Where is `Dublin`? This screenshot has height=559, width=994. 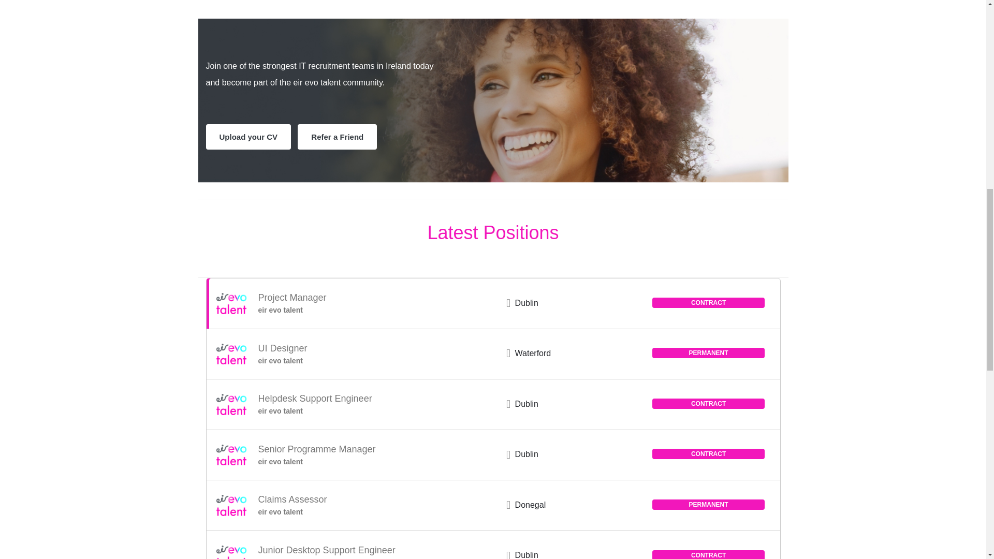 Dublin is located at coordinates (527, 454).